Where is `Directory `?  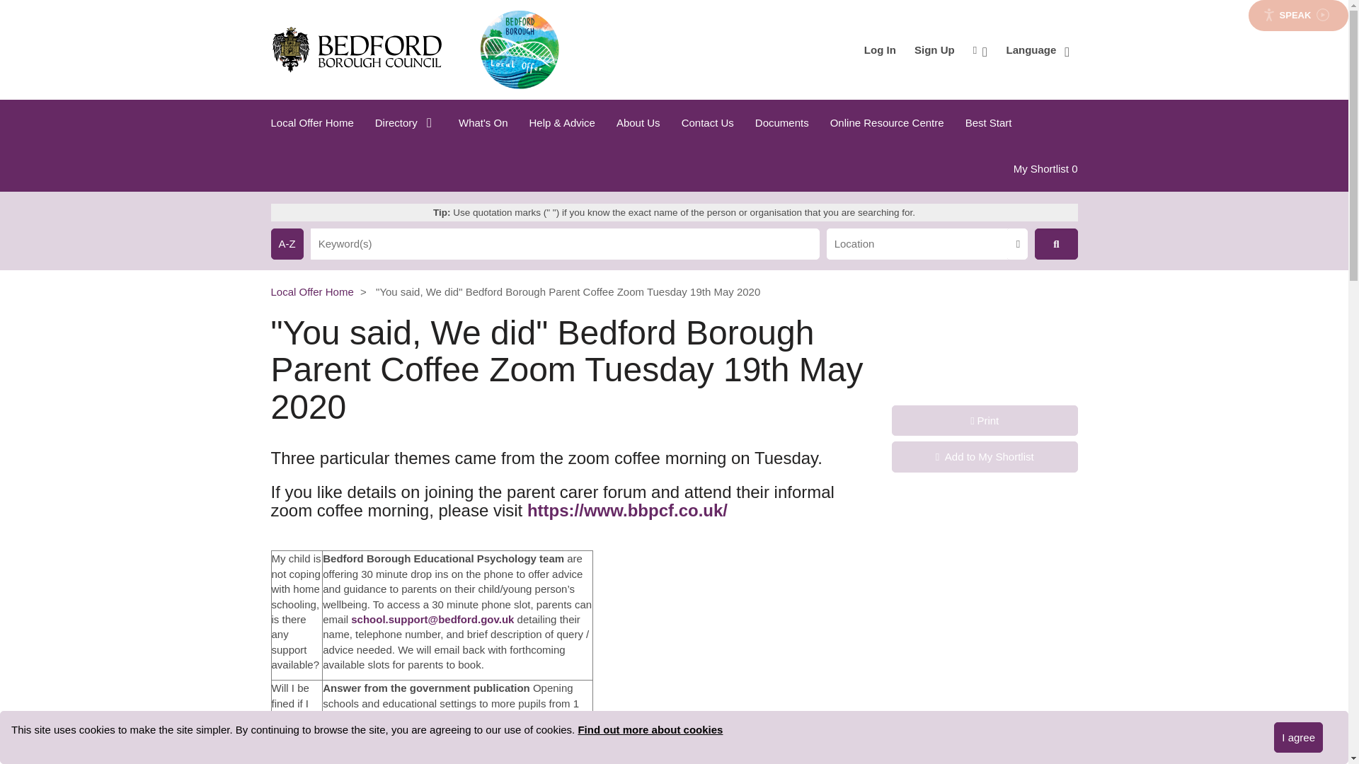 Directory  is located at coordinates (406, 123).